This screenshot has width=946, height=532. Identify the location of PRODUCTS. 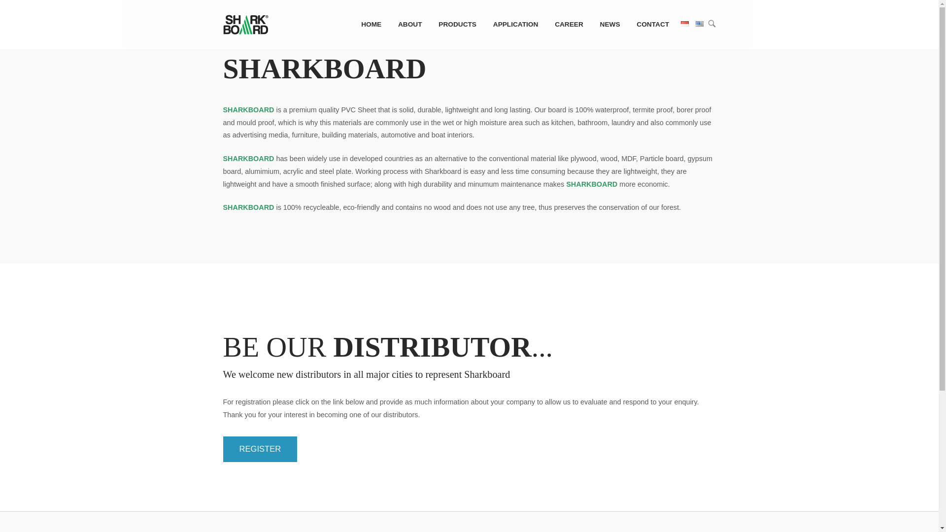
(457, 24).